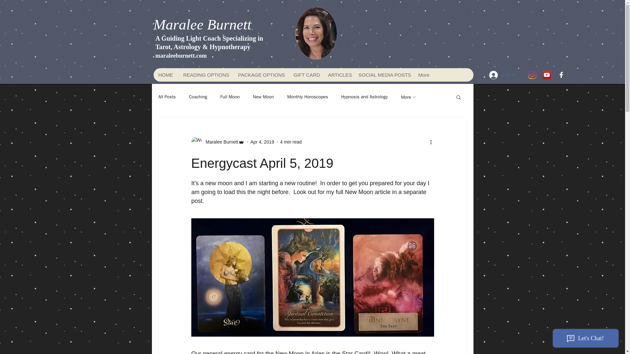 The height and width of the screenshot is (354, 630). I want to click on Apr 4, 2019, so click(262, 142).